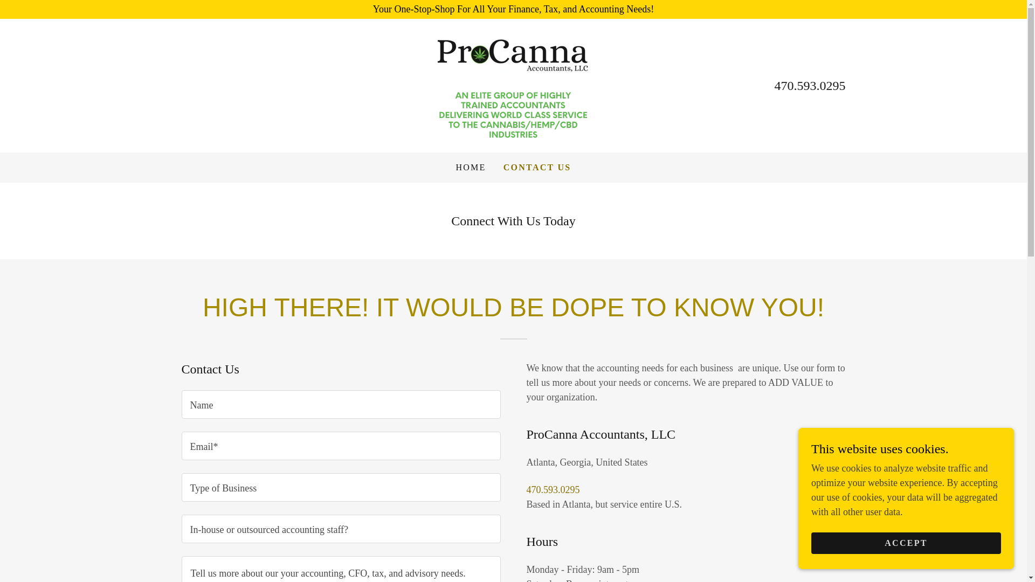 The width and height of the screenshot is (1035, 582). I want to click on CONTACT US, so click(537, 167).